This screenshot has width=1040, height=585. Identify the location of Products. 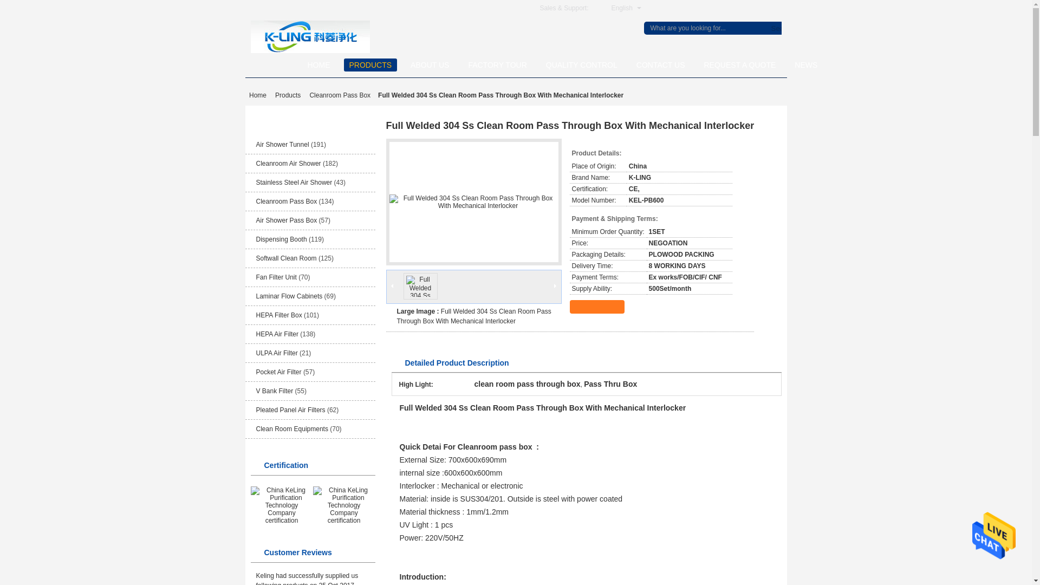
(287, 95).